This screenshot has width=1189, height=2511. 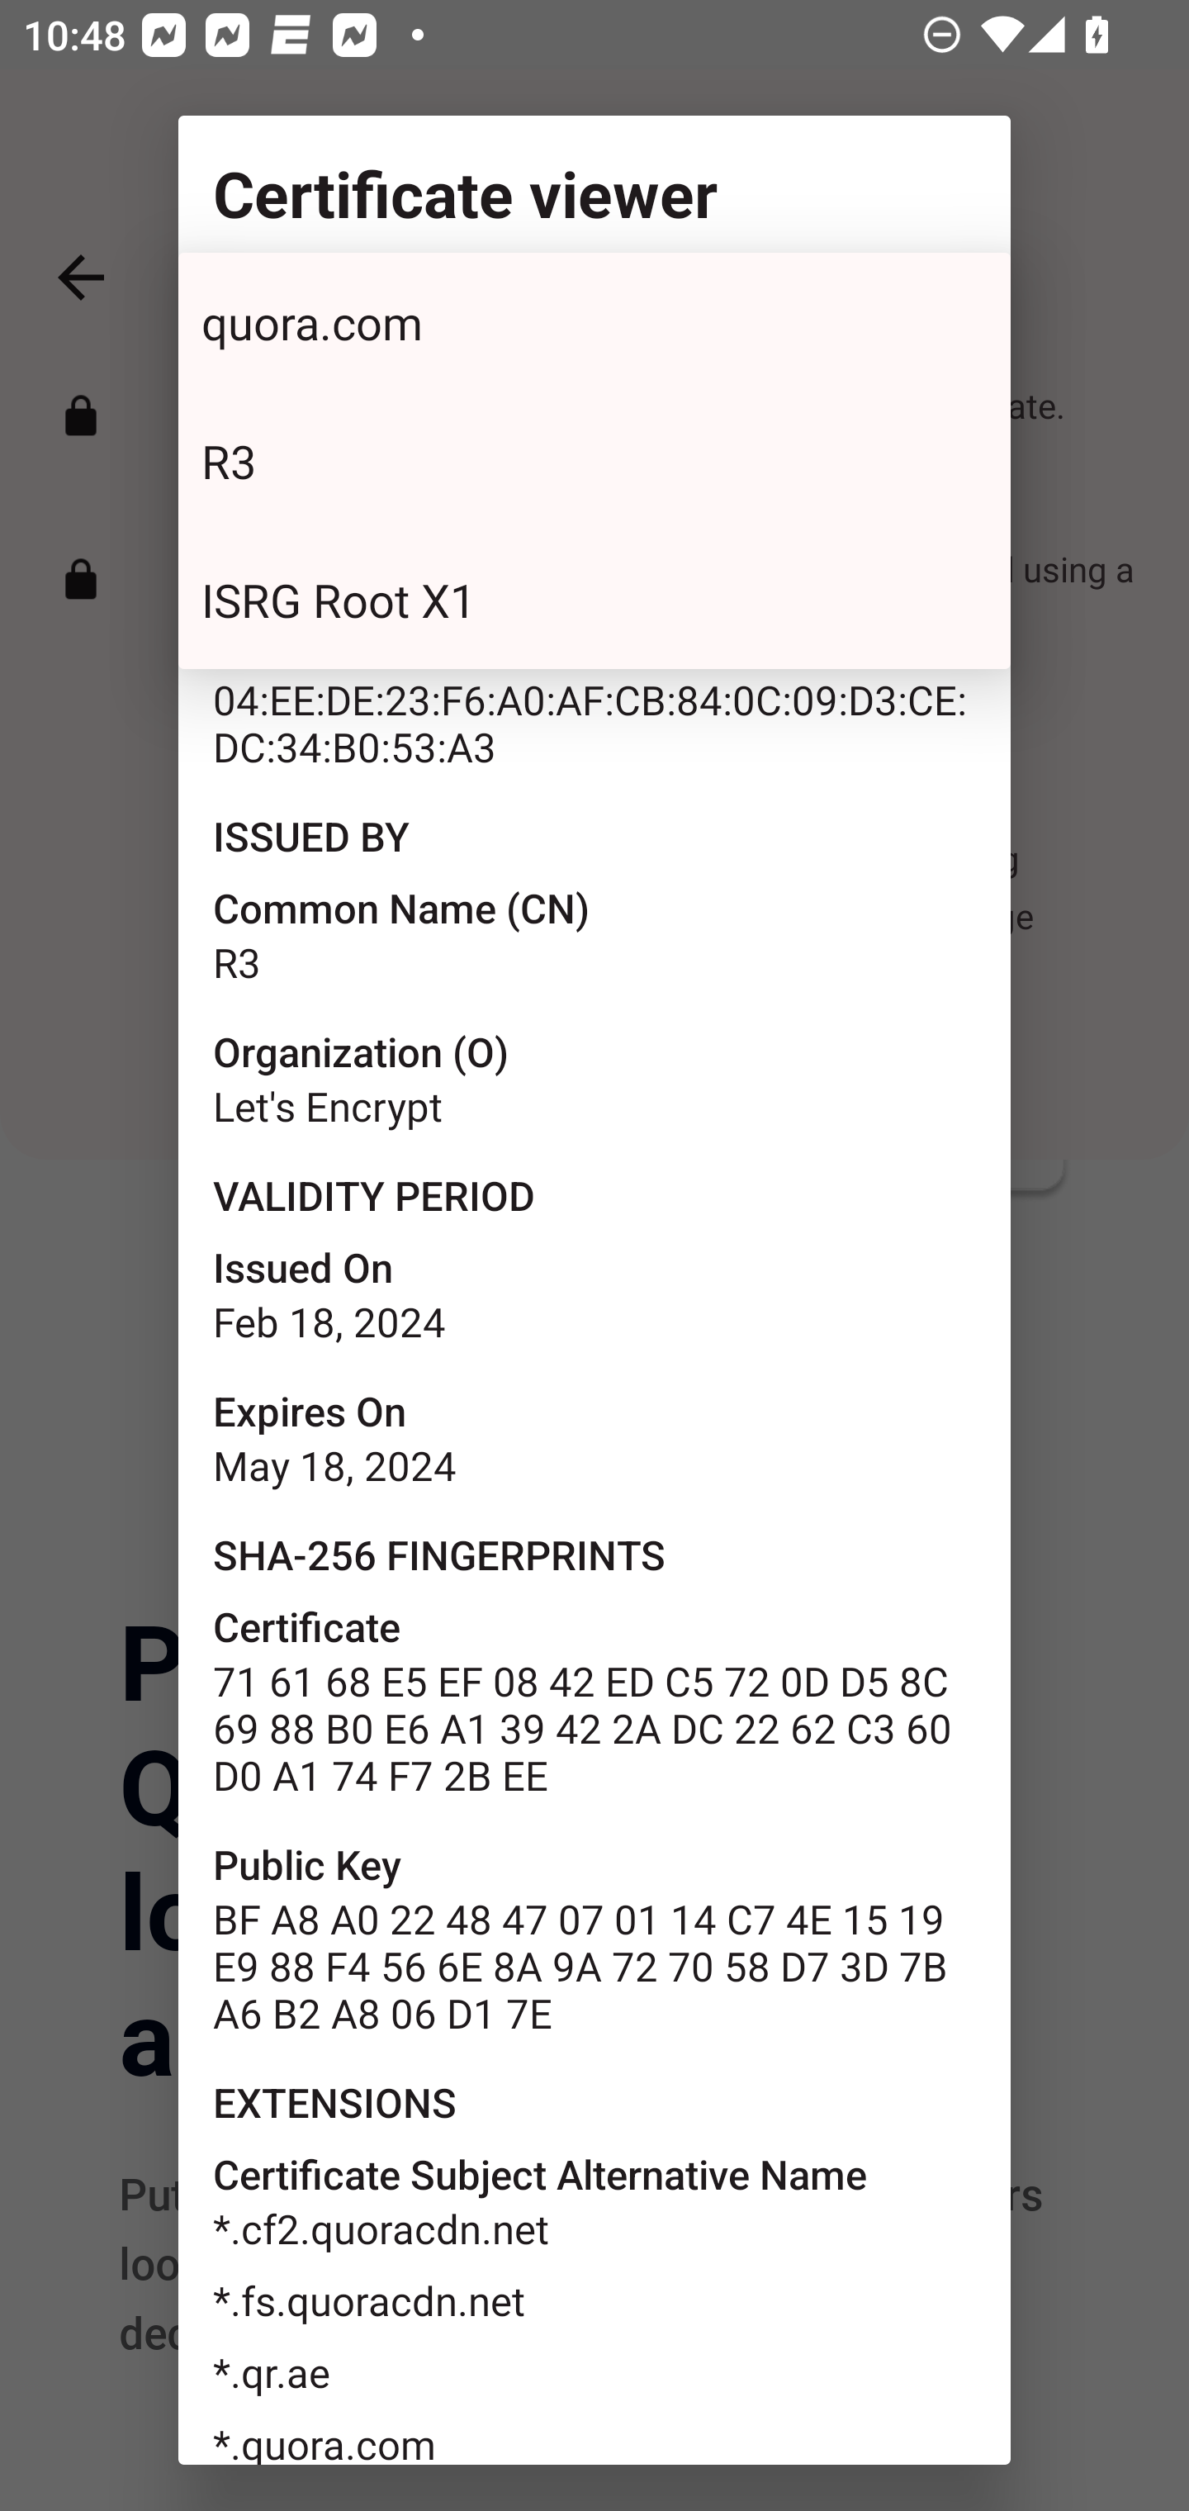 What do you see at coordinates (594, 322) in the screenshot?
I see `quora.com` at bounding box center [594, 322].